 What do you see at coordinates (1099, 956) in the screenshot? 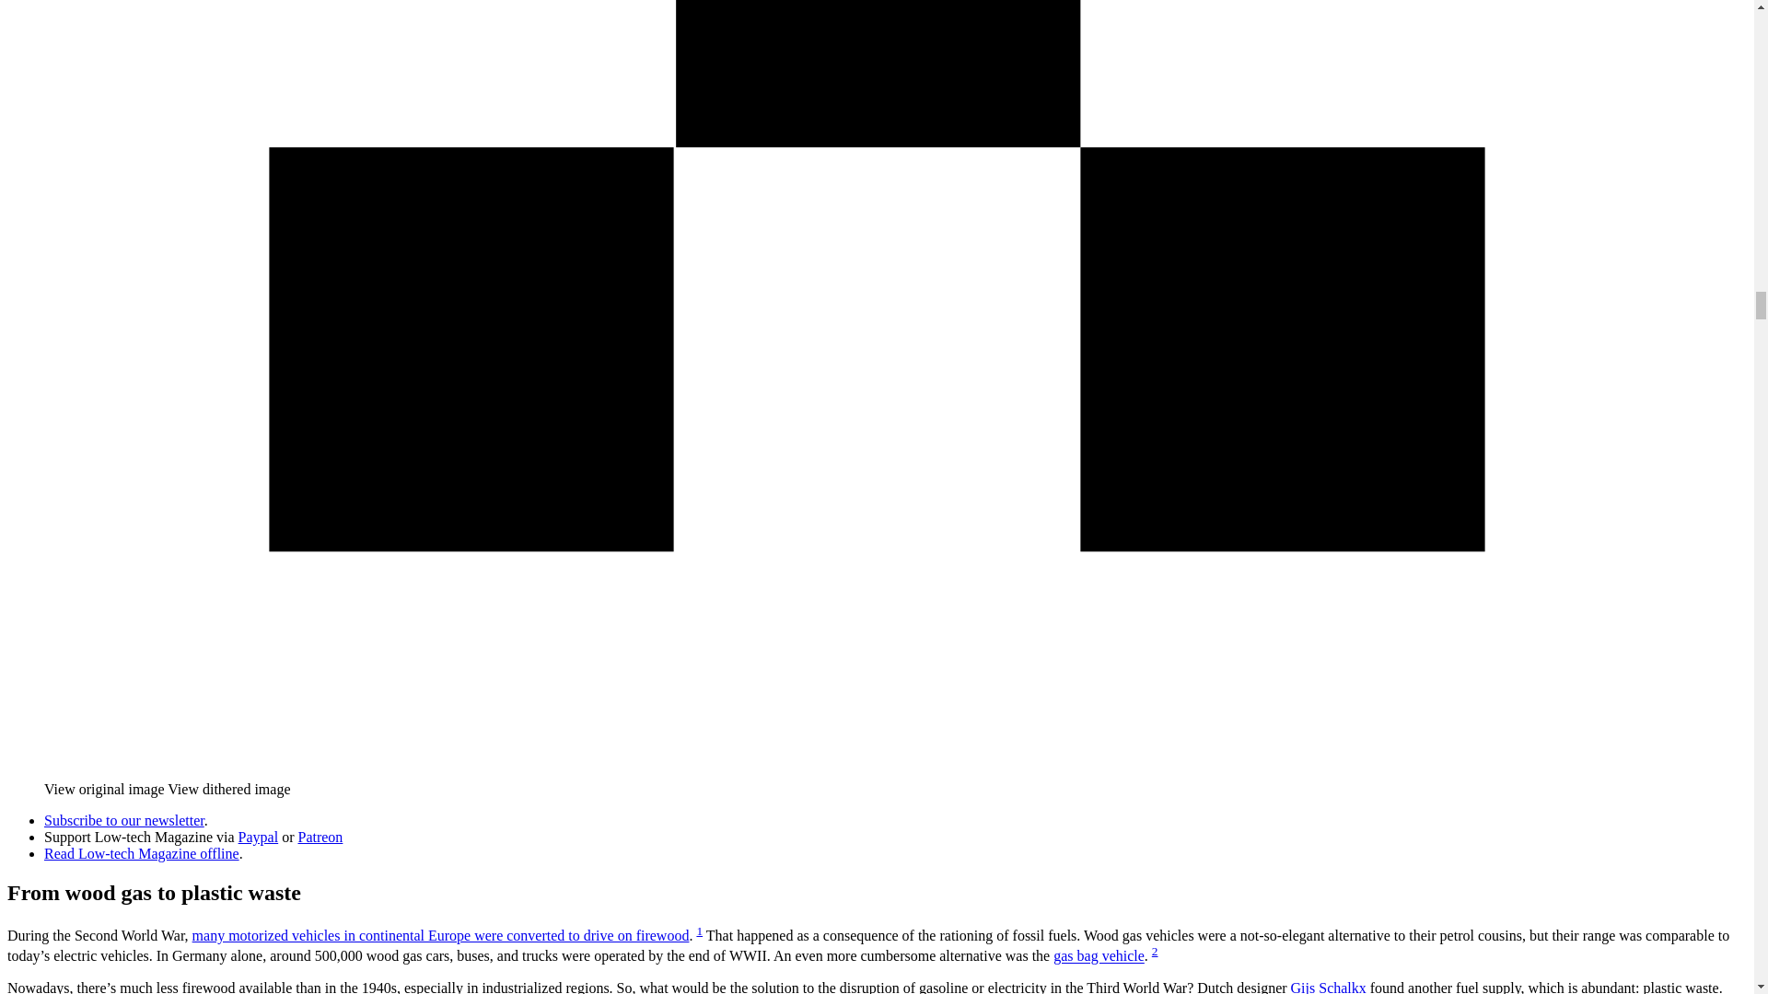
I see `gas bag vehicle` at bounding box center [1099, 956].